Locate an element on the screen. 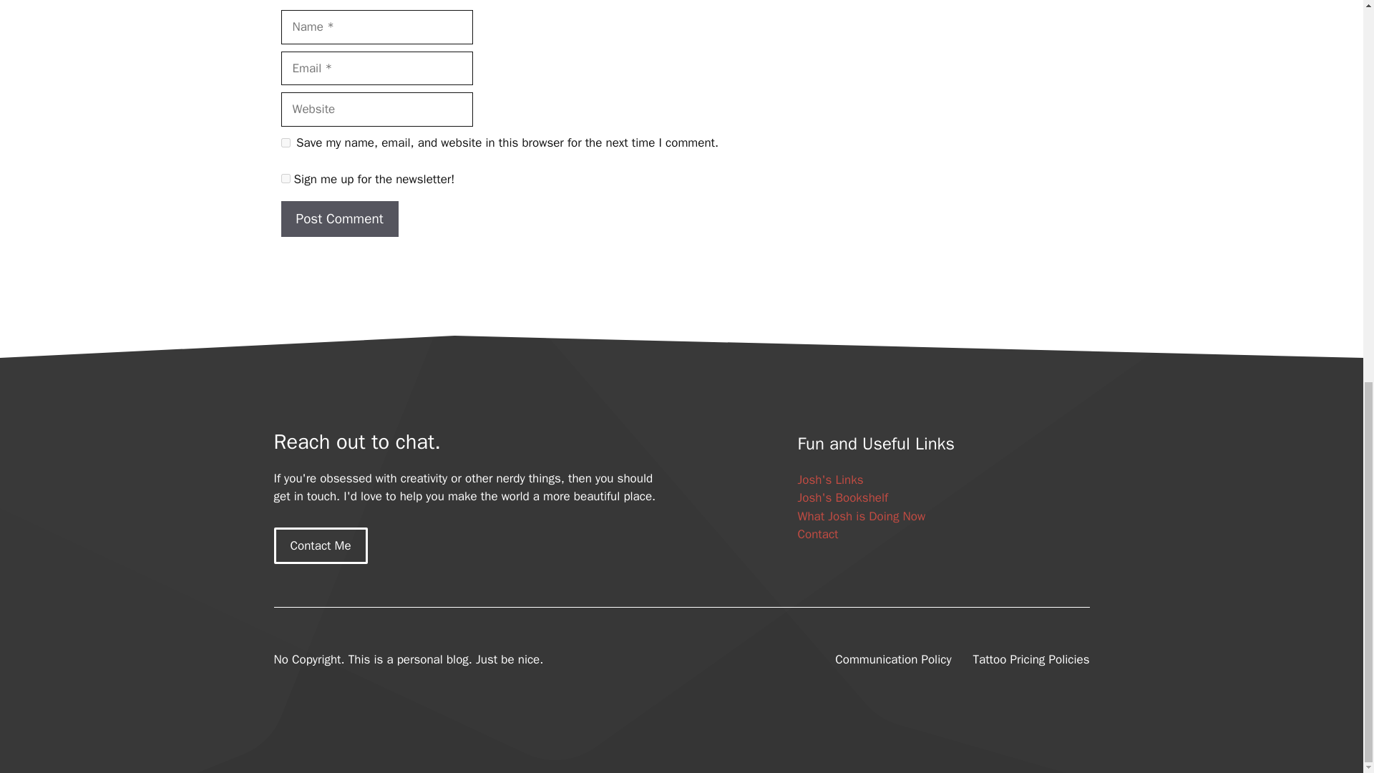  Post Comment is located at coordinates (339, 219).